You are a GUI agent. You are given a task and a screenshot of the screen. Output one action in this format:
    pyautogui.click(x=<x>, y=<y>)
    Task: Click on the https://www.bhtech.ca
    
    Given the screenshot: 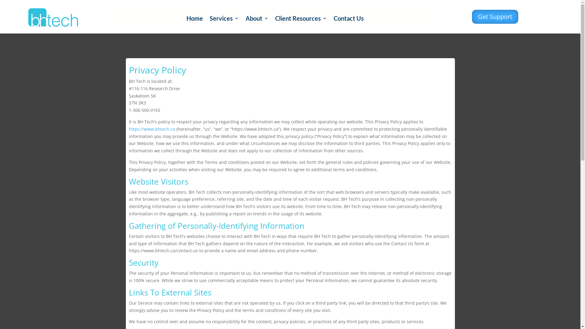 What is the action you would take?
    pyautogui.click(x=152, y=129)
    